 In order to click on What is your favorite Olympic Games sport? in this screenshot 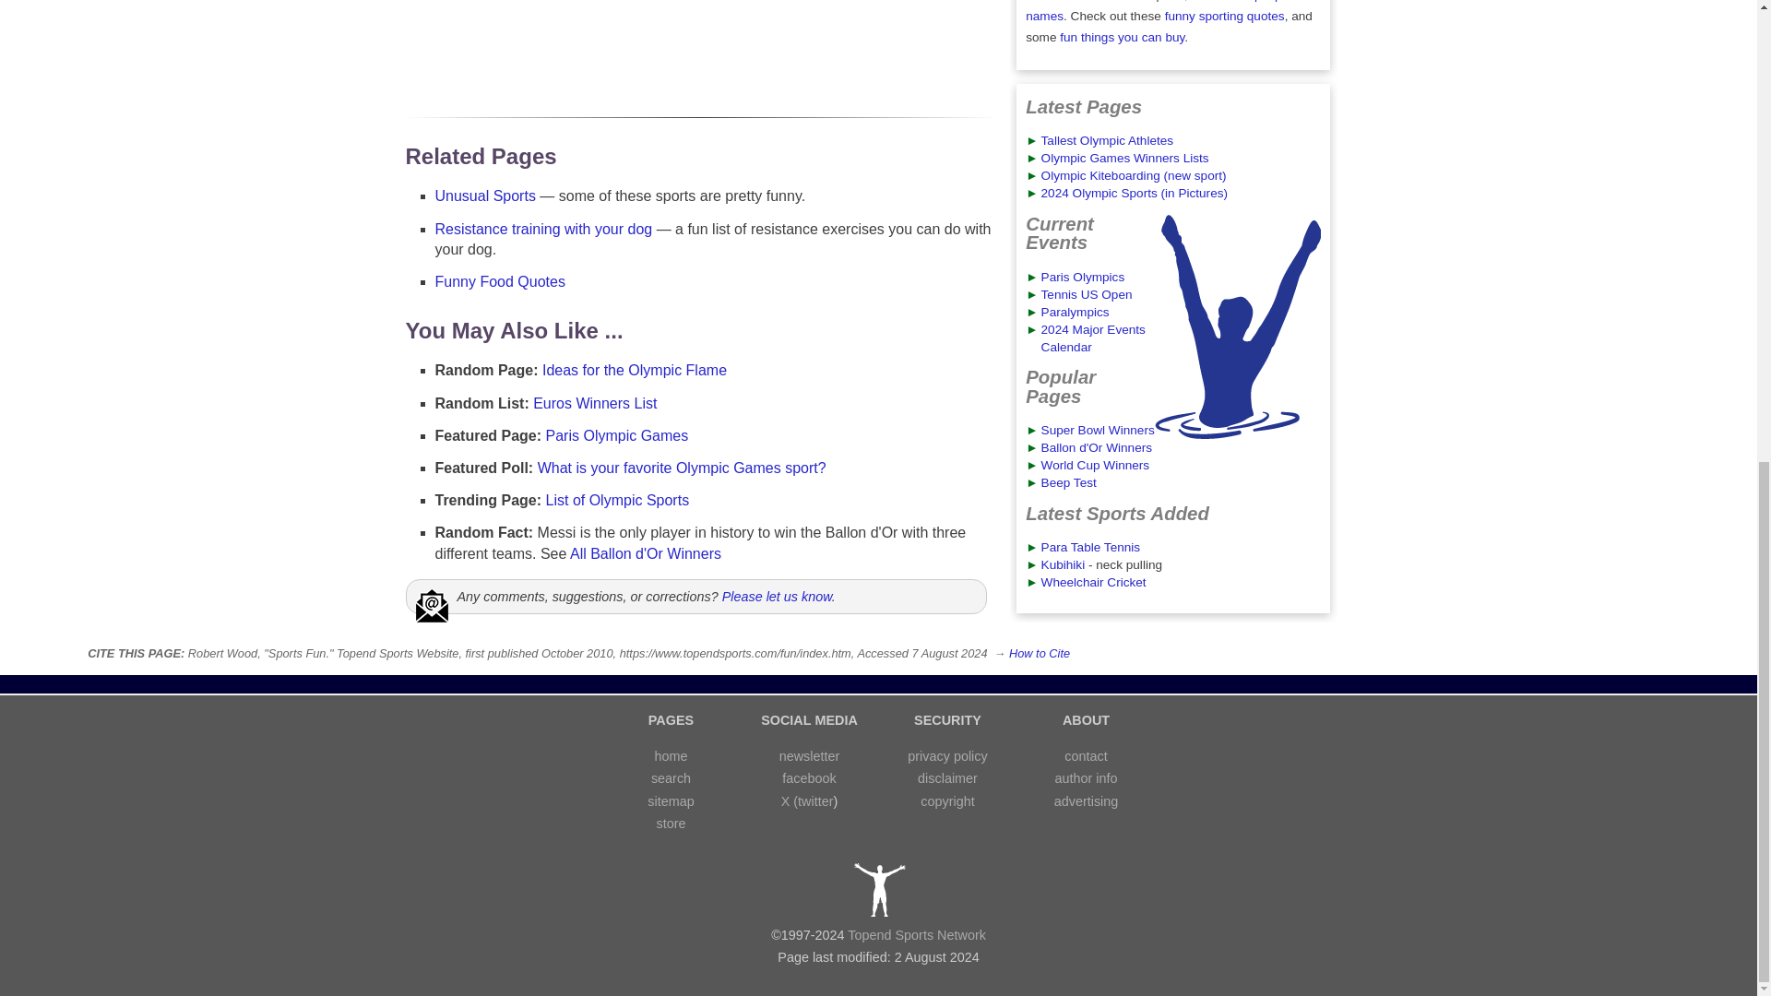, I will do `click(683, 468)`.